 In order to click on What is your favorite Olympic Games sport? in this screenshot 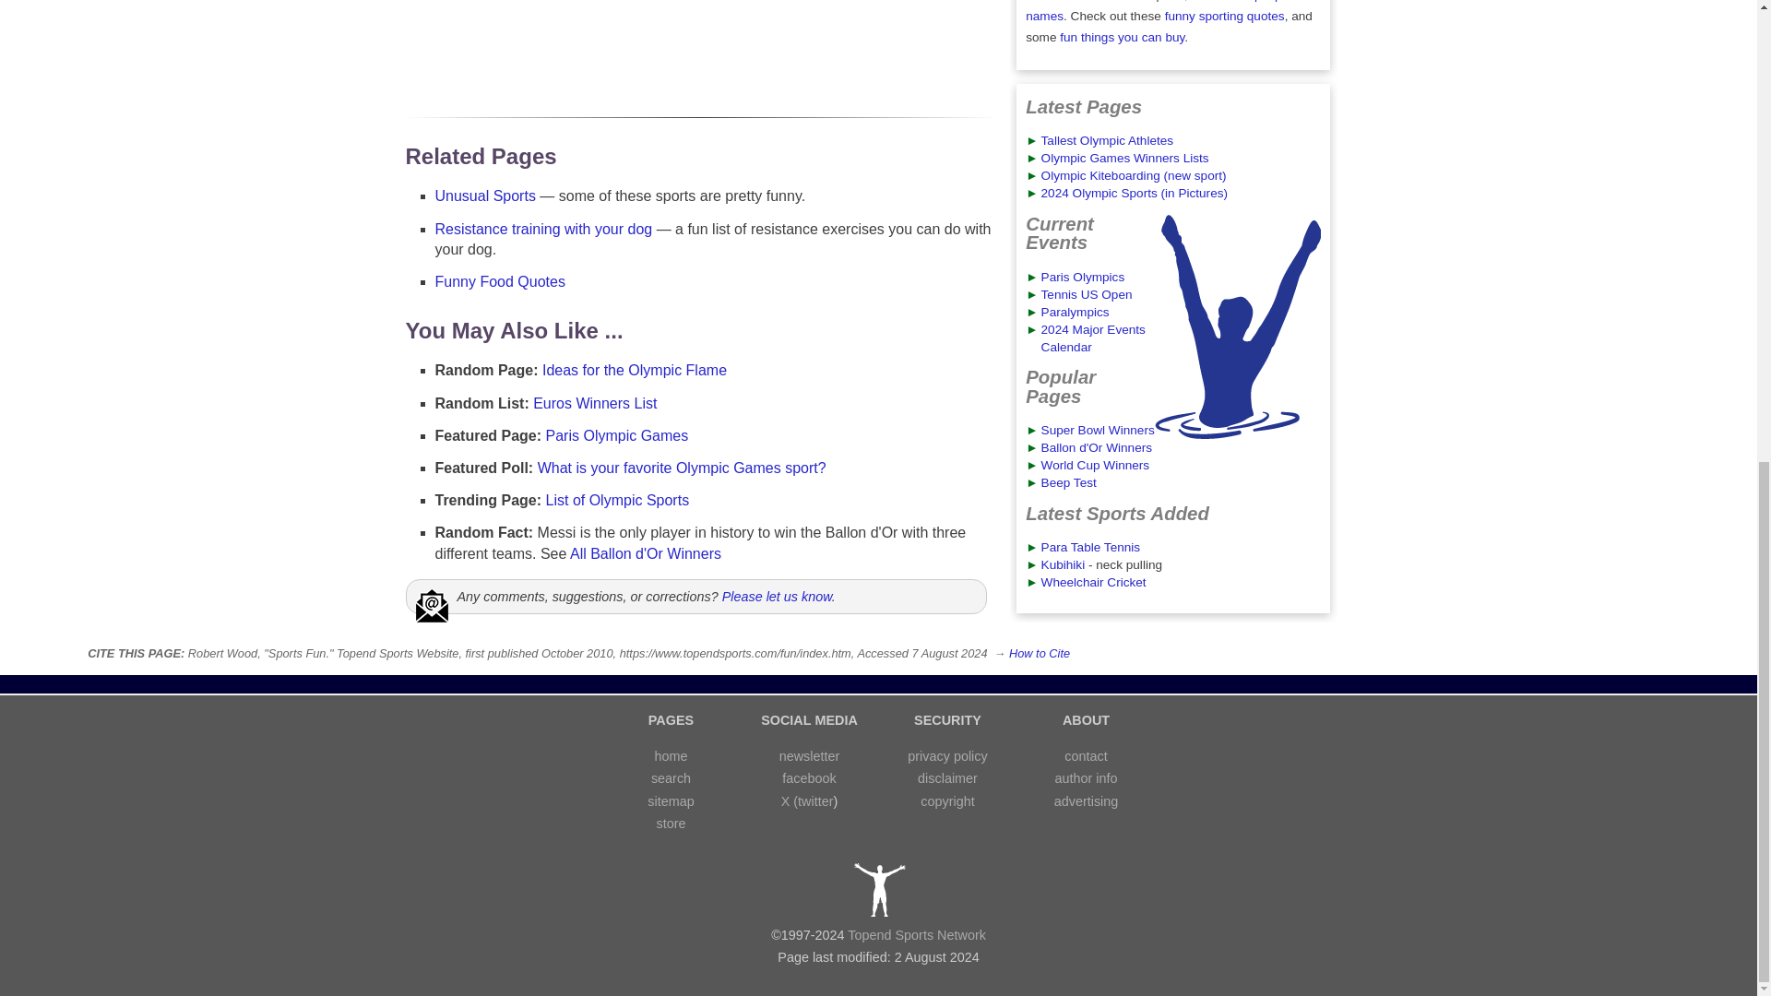, I will do `click(683, 468)`.